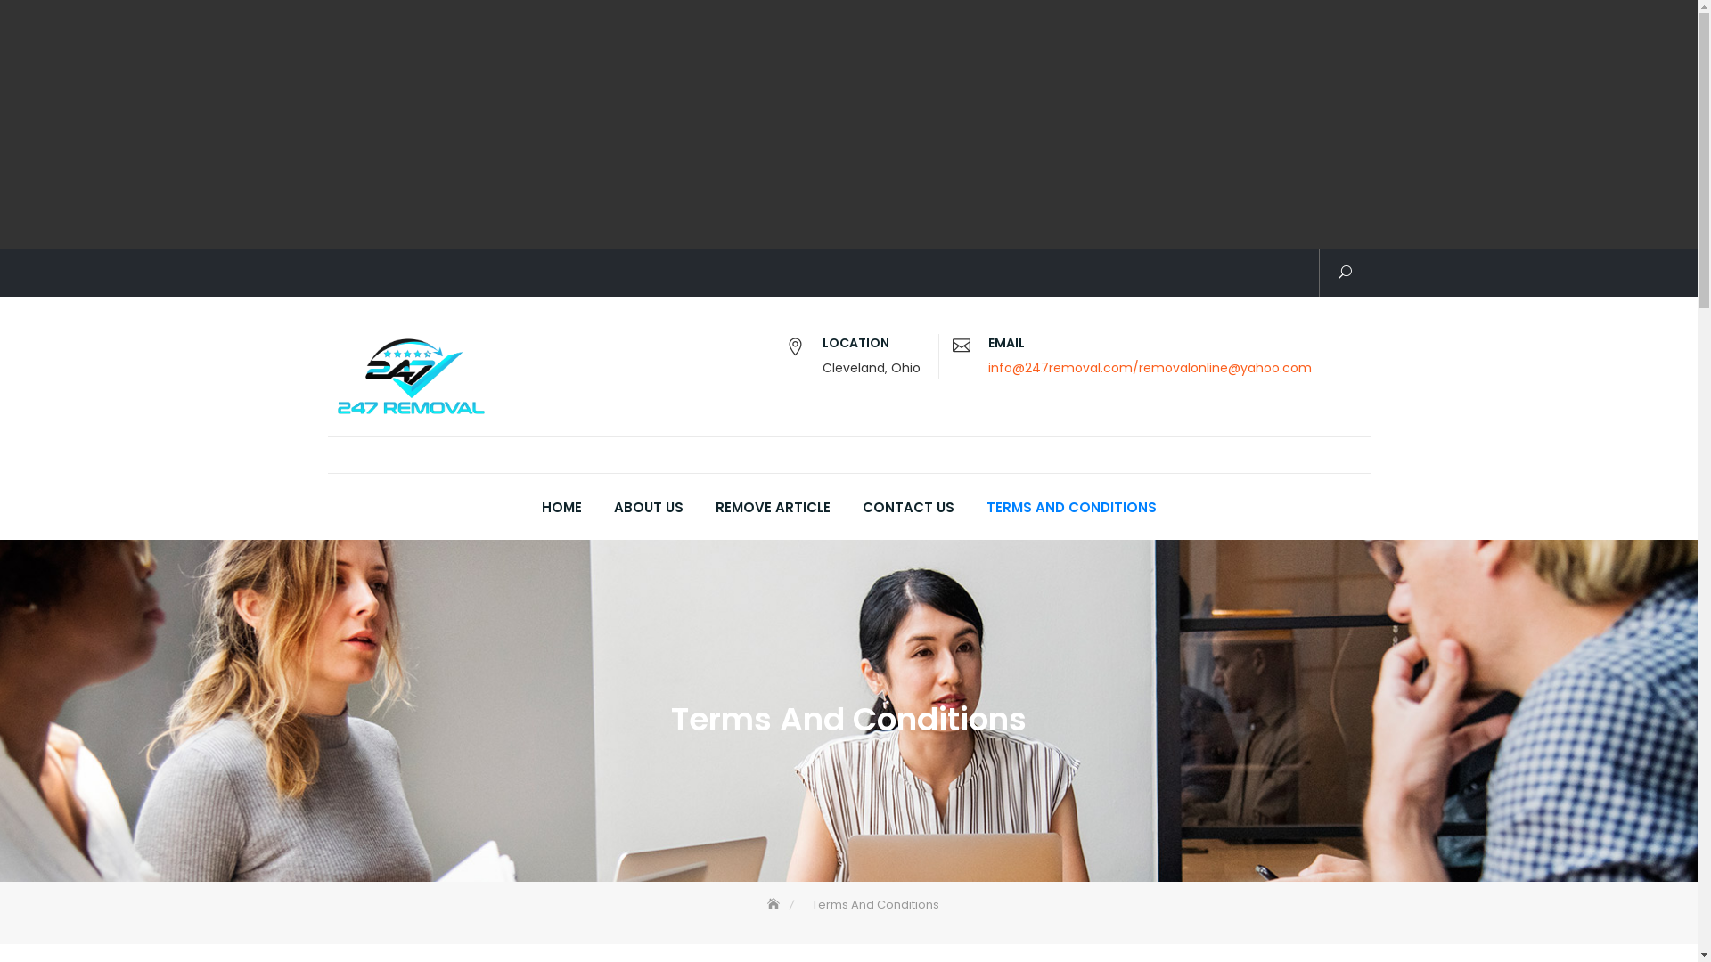 The width and height of the screenshot is (1711, 962). What do you see at coordinates (1150, 368) in the screenshot?
I see `info@247removal.com/removalonline@yahoo.com` at bounding box center [1150, 368].